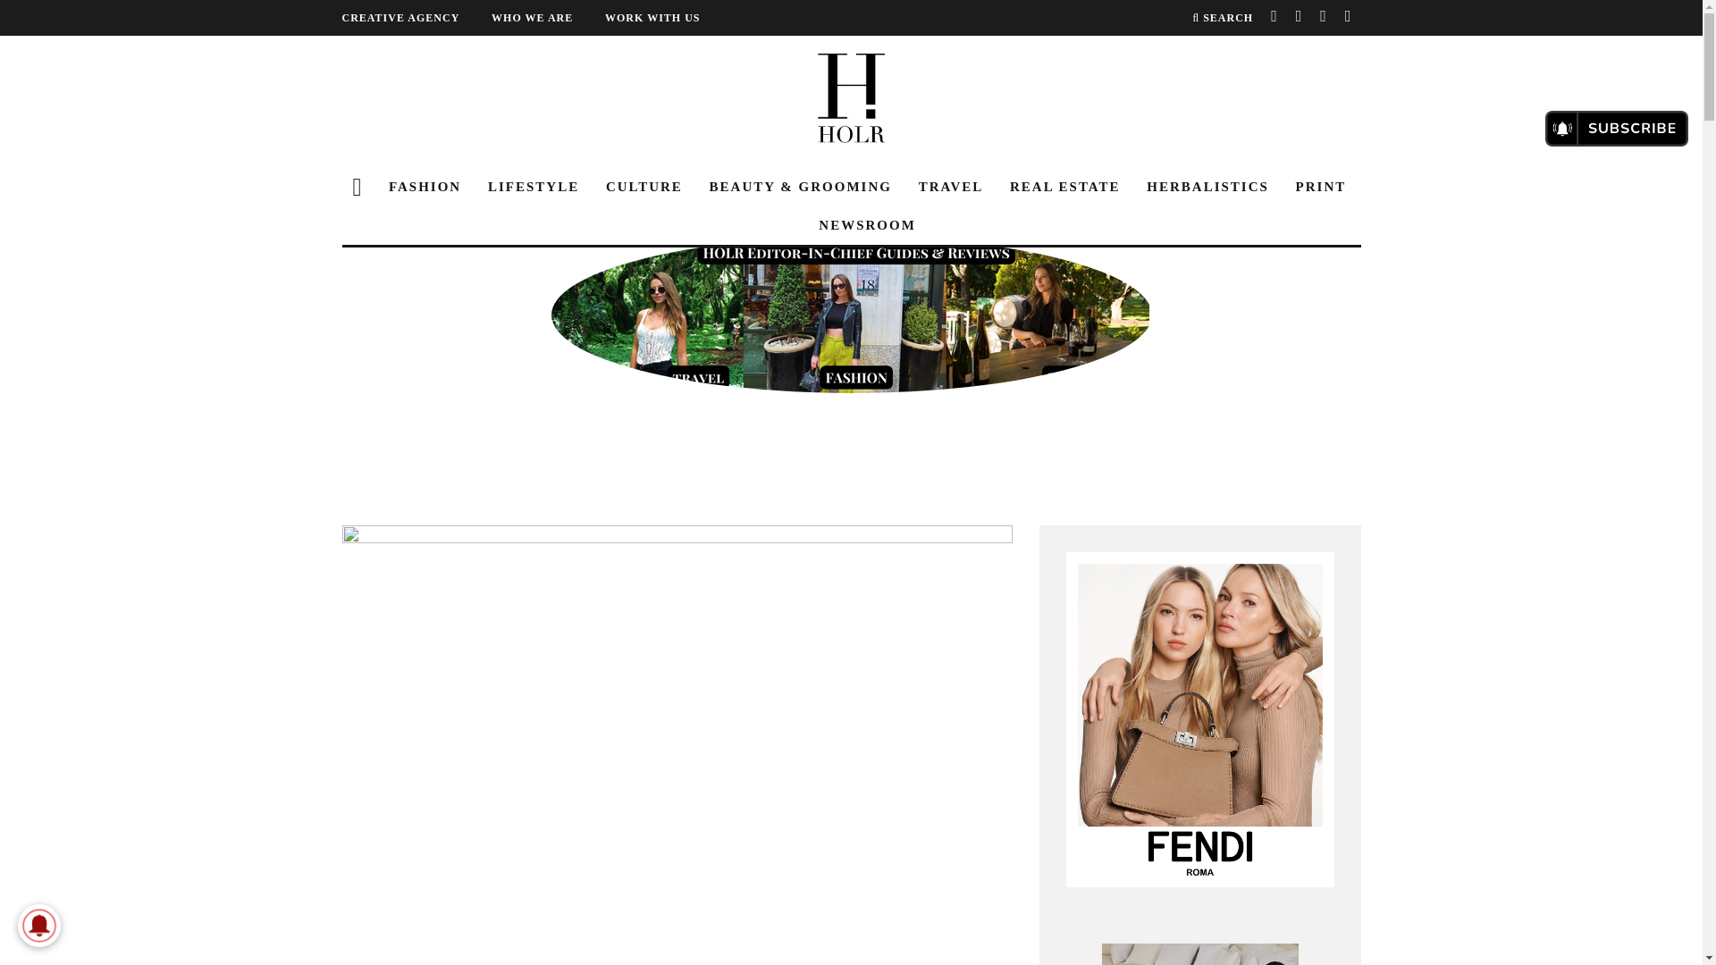  What do you see at coordinates (1223, 18) in the screenshot?
I see `Search` at bounding box center [1223, 18].